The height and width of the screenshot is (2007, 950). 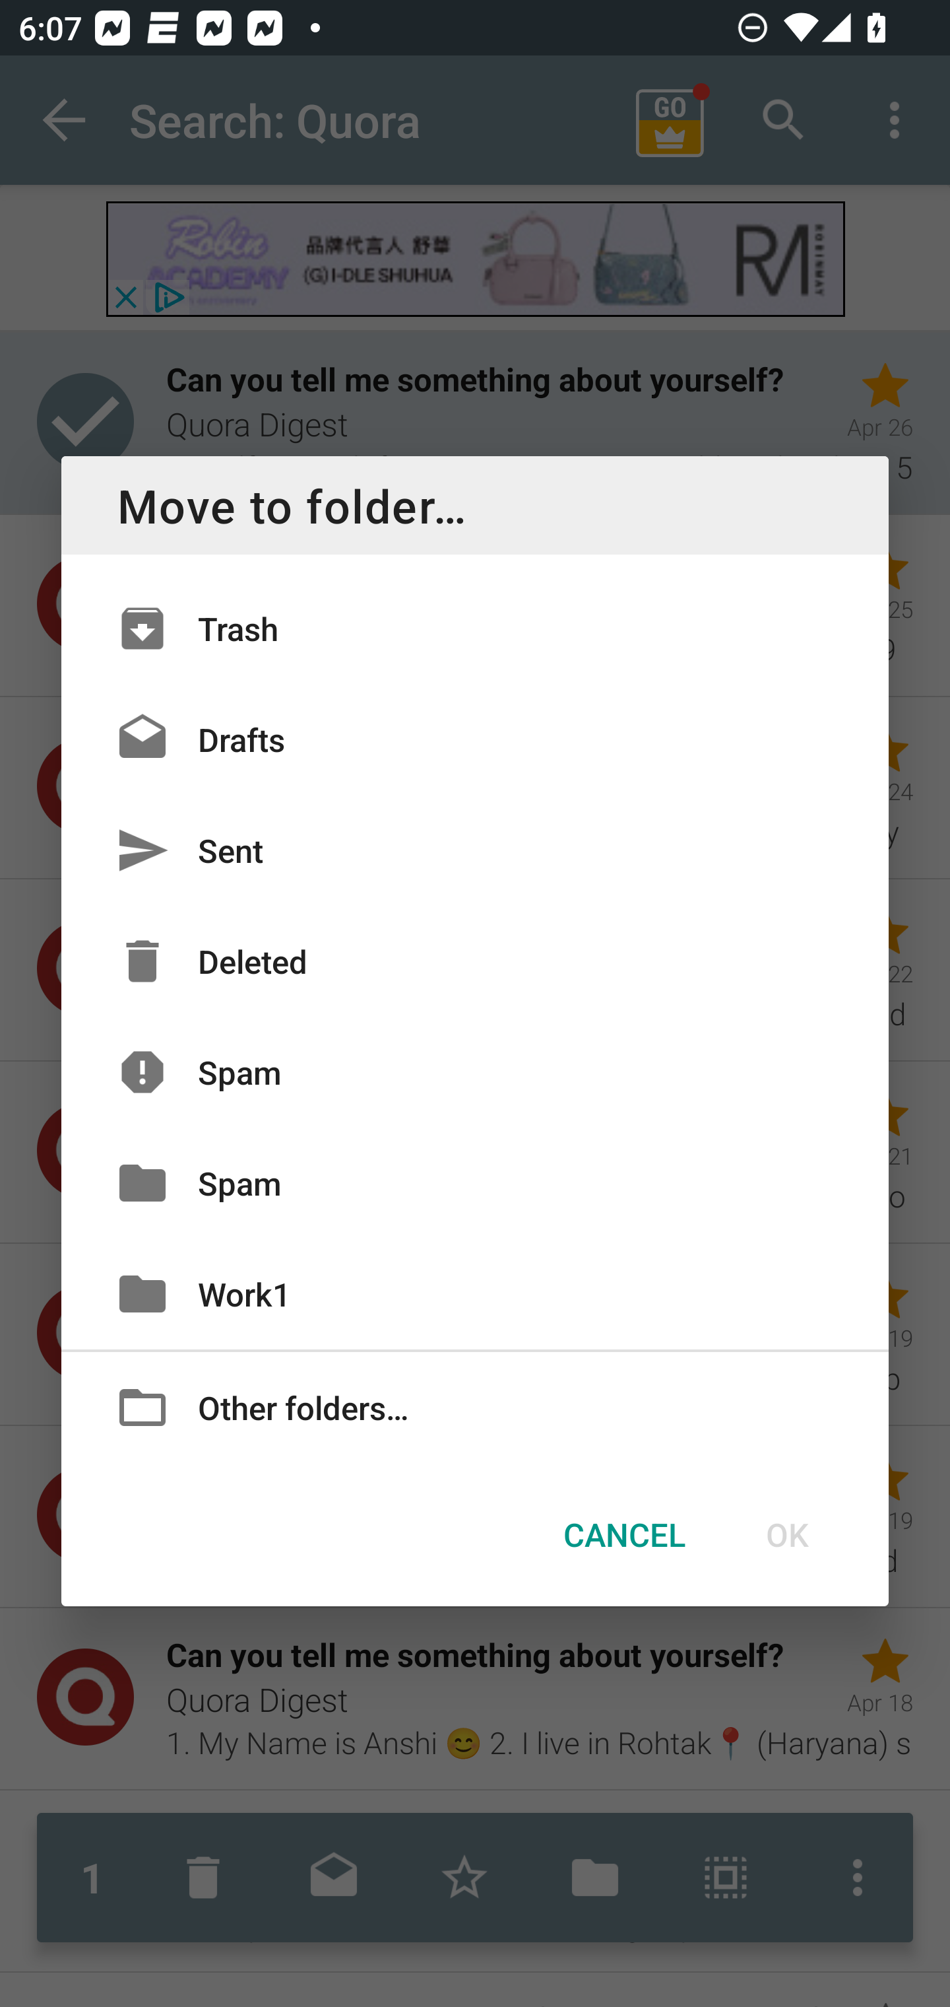 I want to click on Drafts, so click(x=475, y=739).